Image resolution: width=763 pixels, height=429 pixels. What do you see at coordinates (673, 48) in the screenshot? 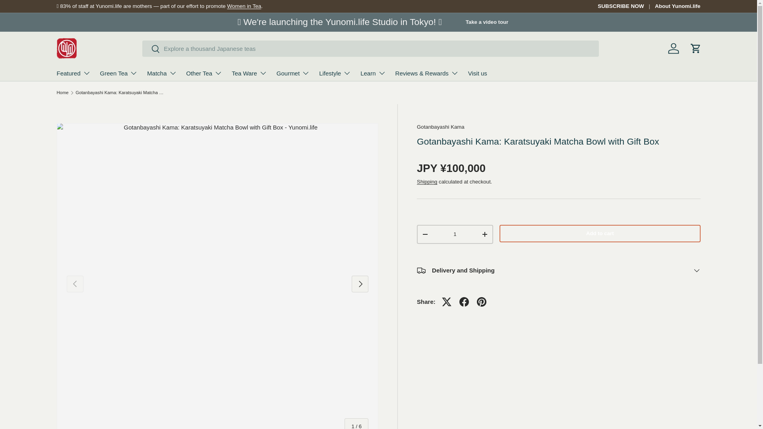
I see `Log in` at bounding box center [673, 48].